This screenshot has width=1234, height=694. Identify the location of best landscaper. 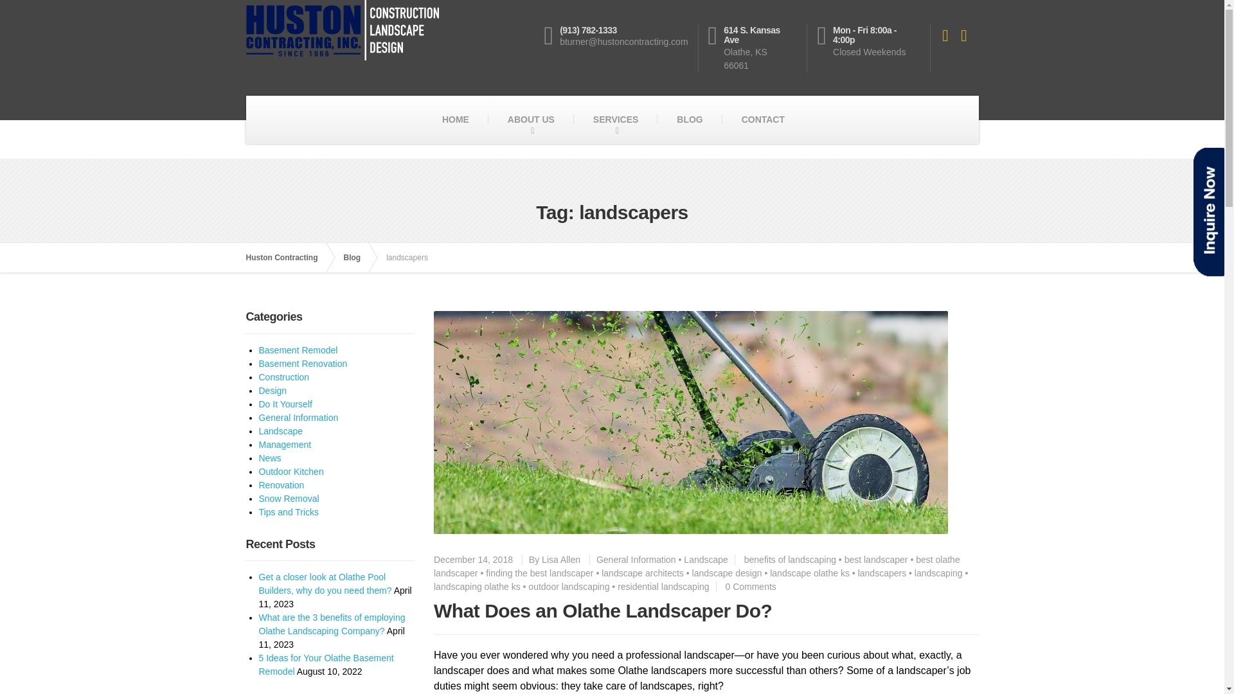
(876, 559).